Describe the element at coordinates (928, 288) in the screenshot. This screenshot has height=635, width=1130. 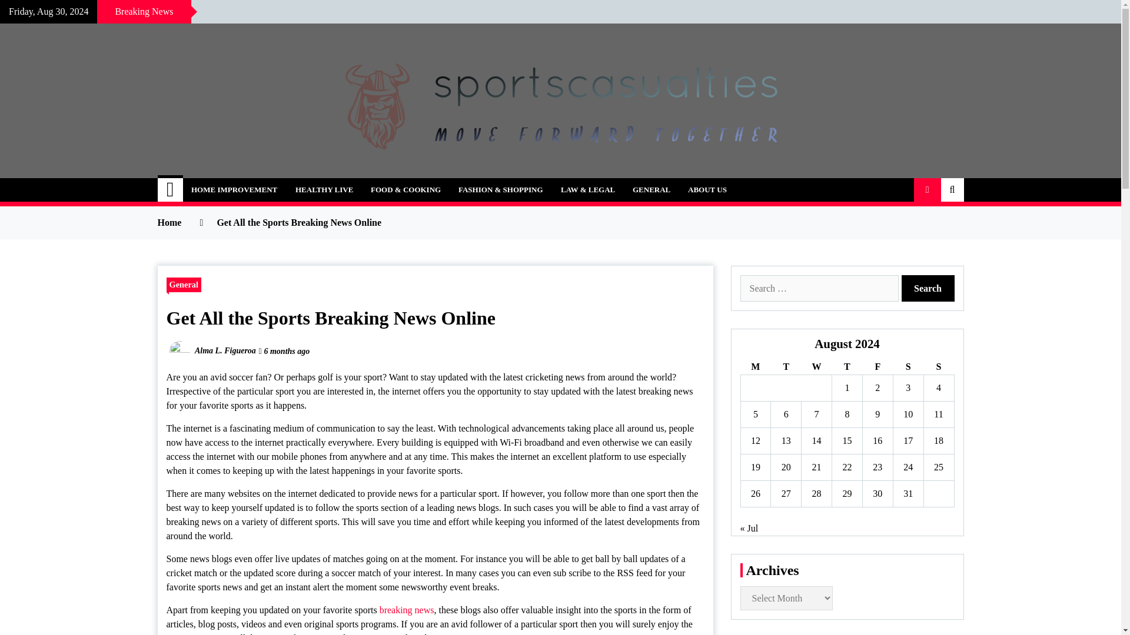
I see `Search` at that location.